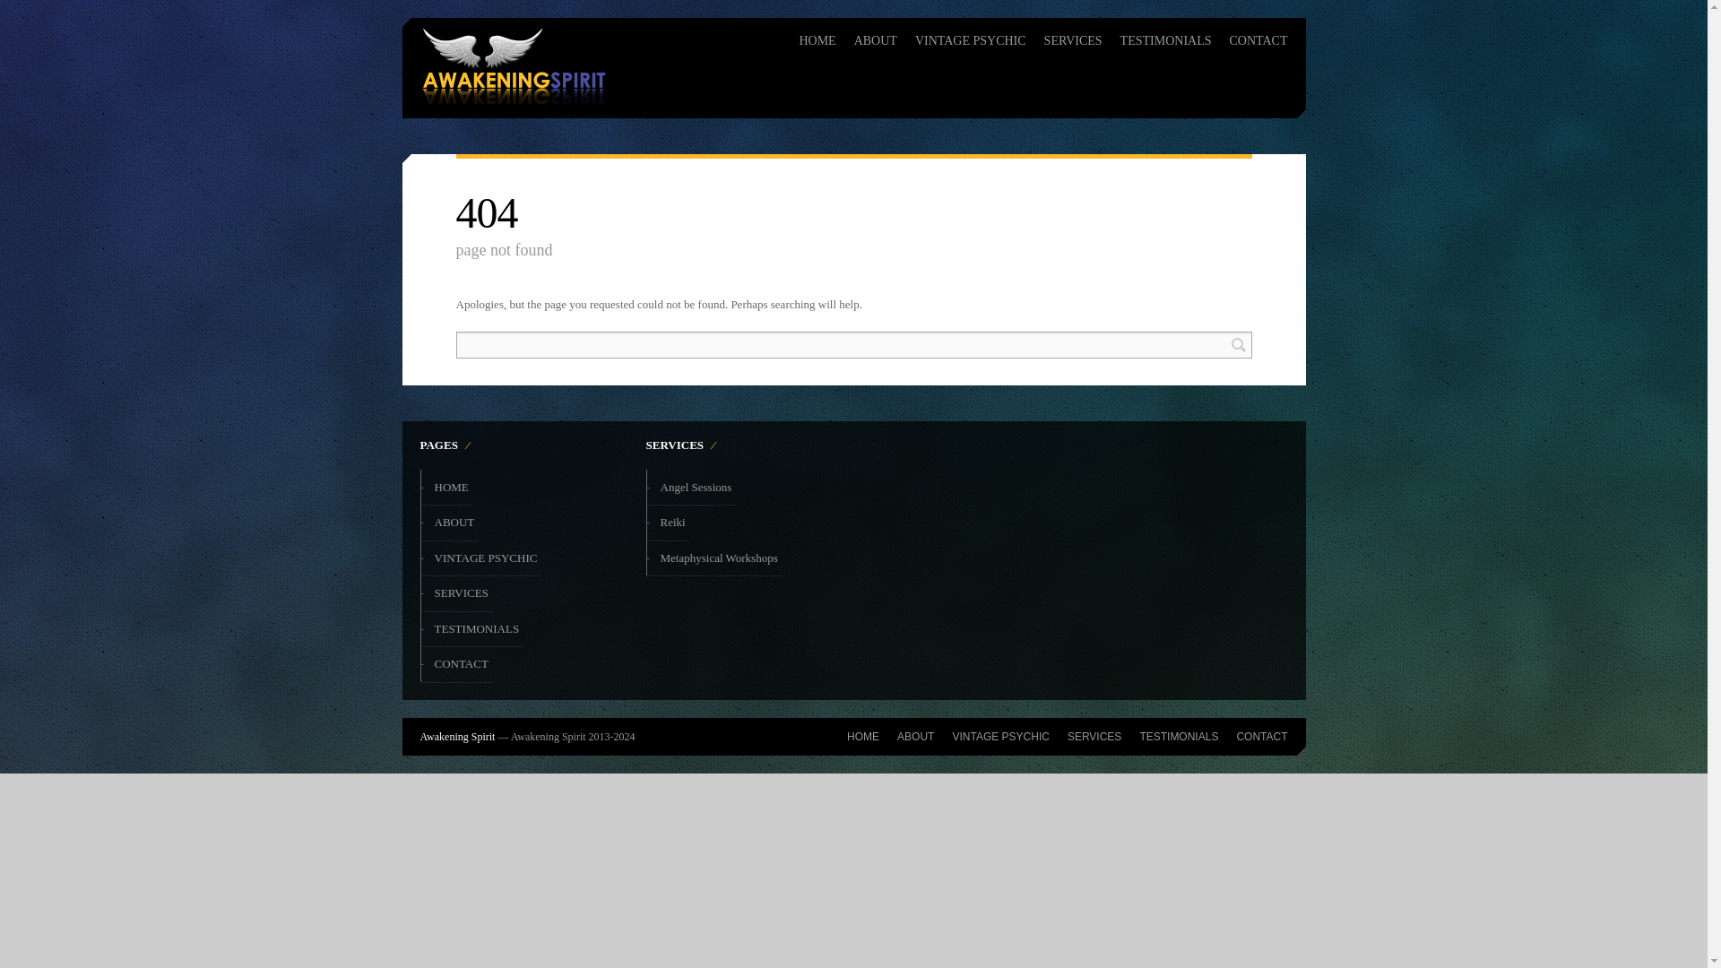 The image size is (1721, 968). Describe the element at coordinates (513, 65) in the screenshot. I see `Awakening Spirit` at that location.